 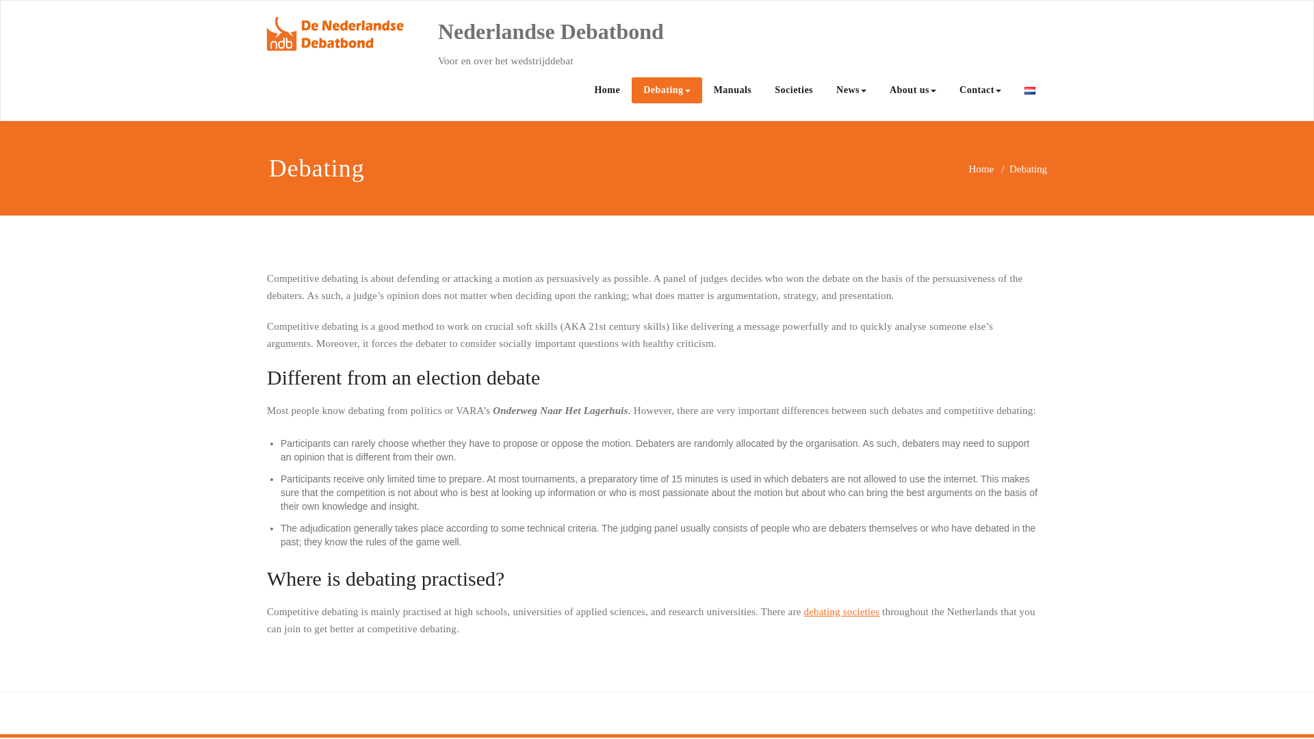 I want to click on About us, so click(x=912, y=90).